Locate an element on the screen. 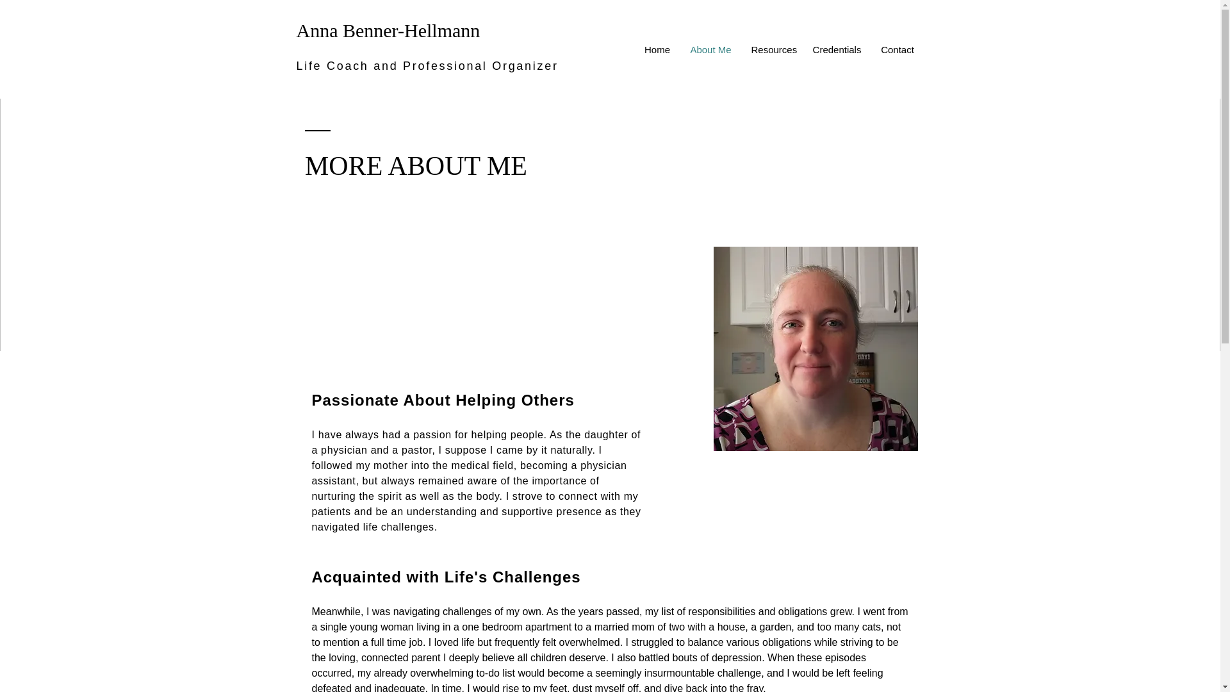  Anna Benner-Hellmann is located at coordinates (388, 30).